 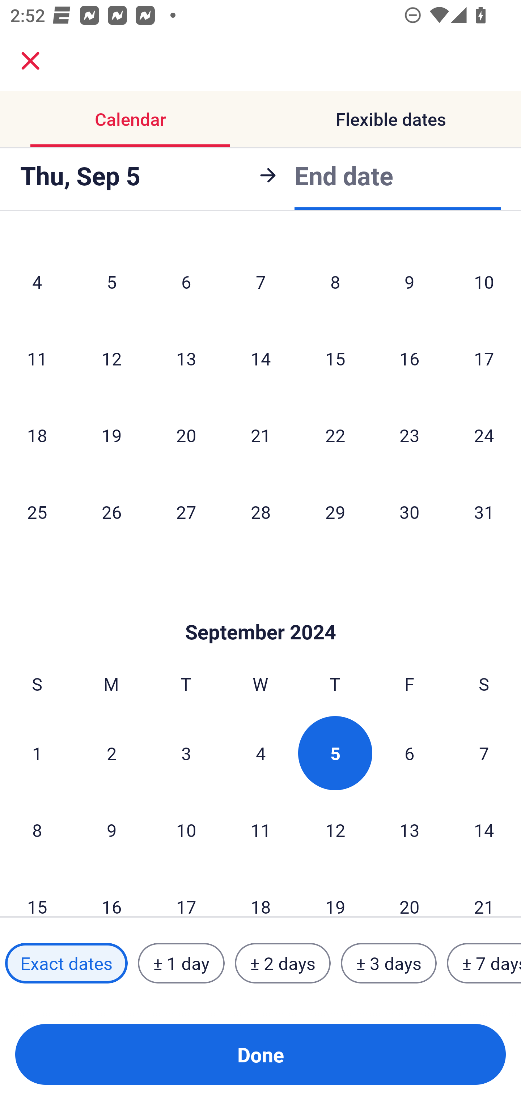 I want to click on 16 Monday, September 16, 2024, so click(x=111, y=892).